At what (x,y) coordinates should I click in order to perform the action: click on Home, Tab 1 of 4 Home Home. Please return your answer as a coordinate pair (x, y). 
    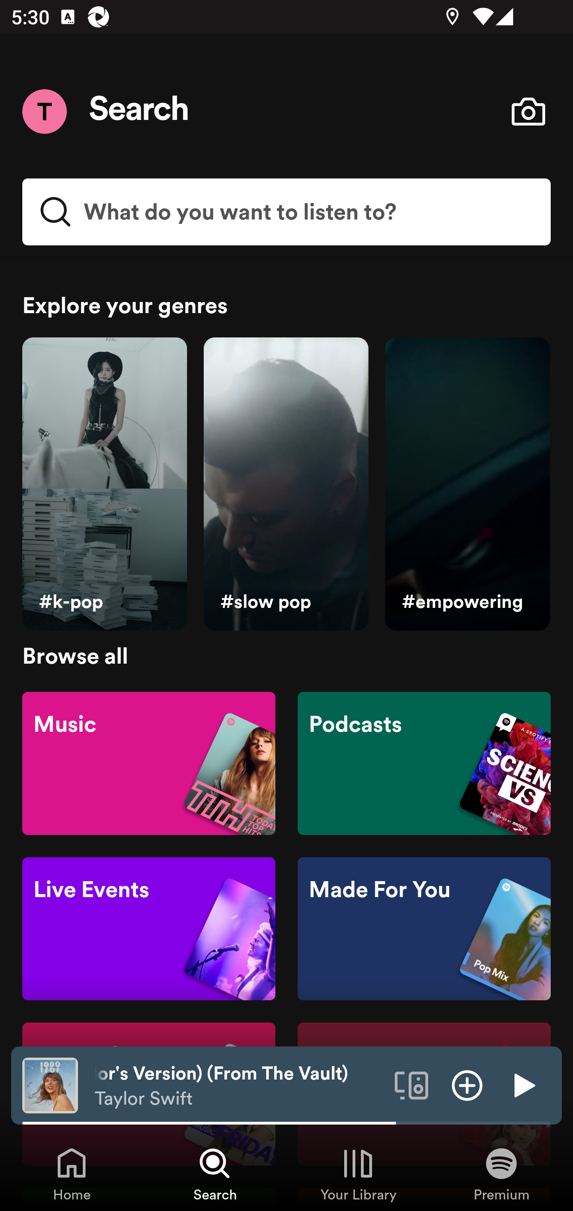
    Looking at the image, I should click on (72, 1174).